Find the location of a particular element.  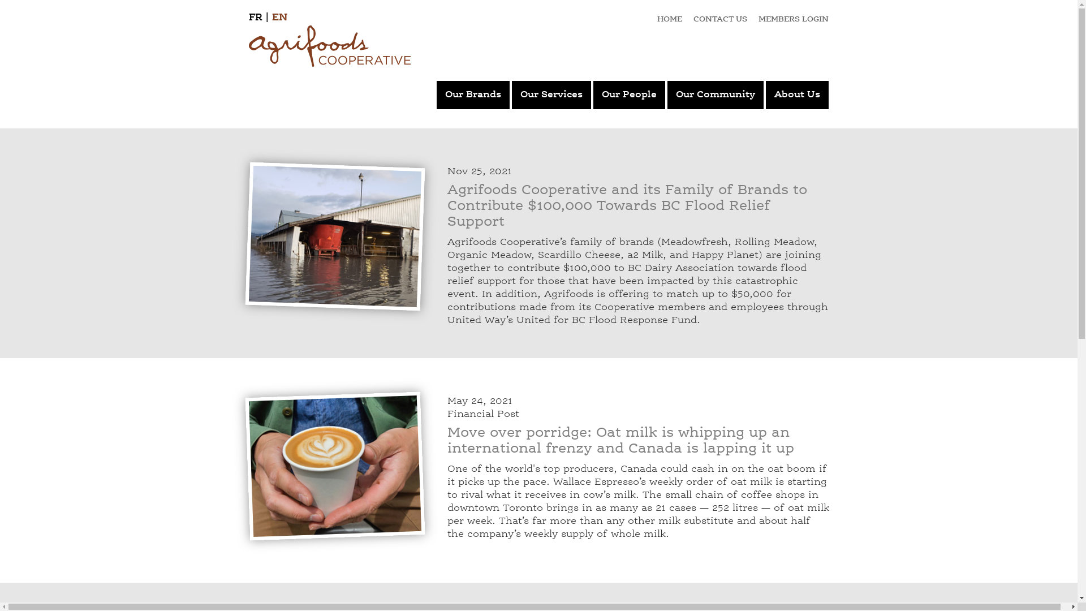

MEMBERS LOGIN is located at coordinates (794, 19).